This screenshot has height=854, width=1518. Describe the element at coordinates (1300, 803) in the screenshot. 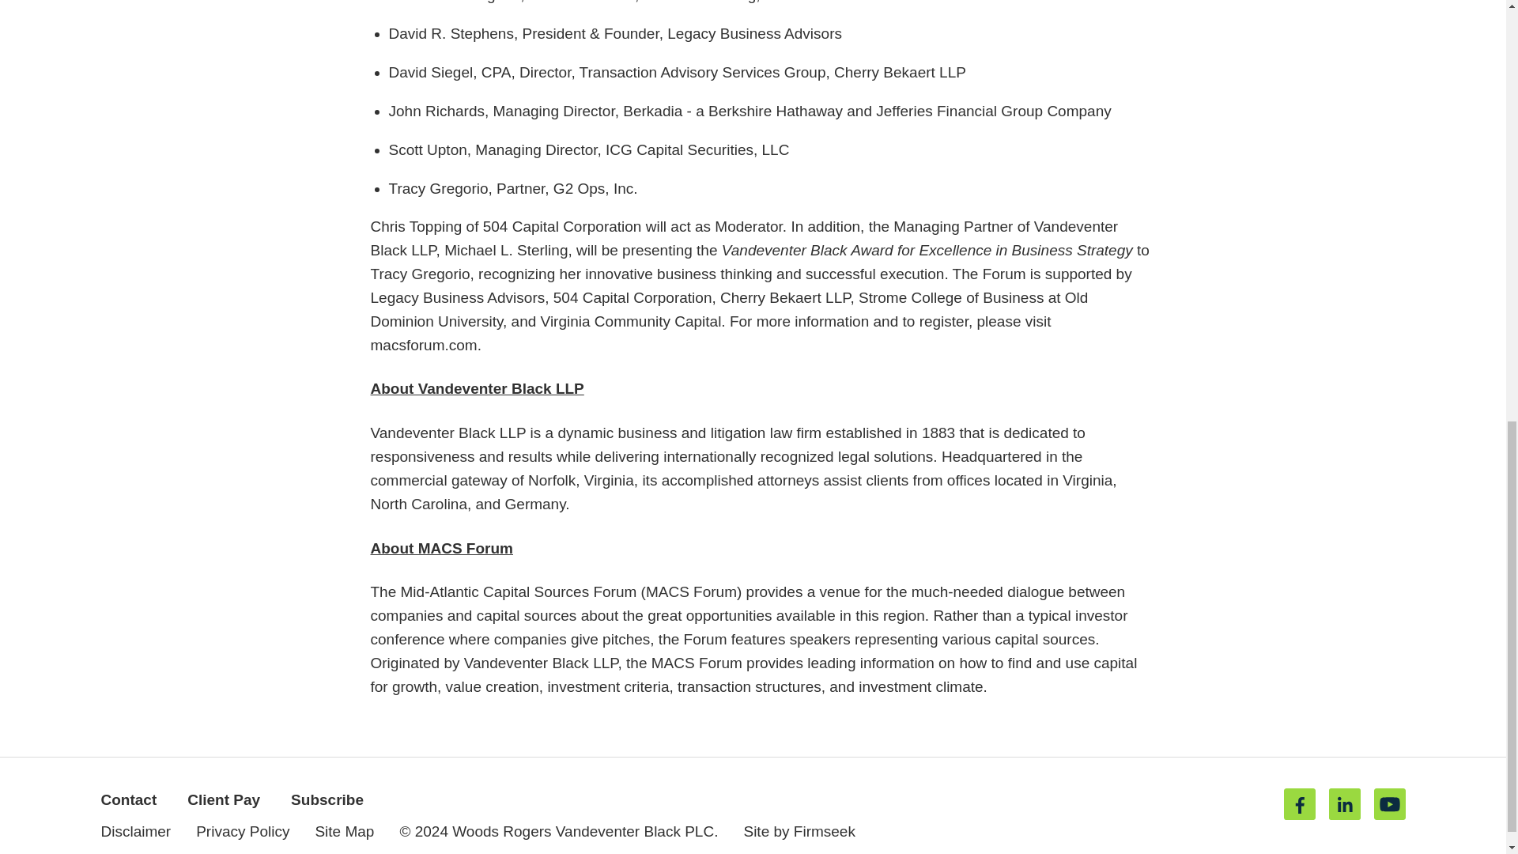

I see `Facebook` at that location.